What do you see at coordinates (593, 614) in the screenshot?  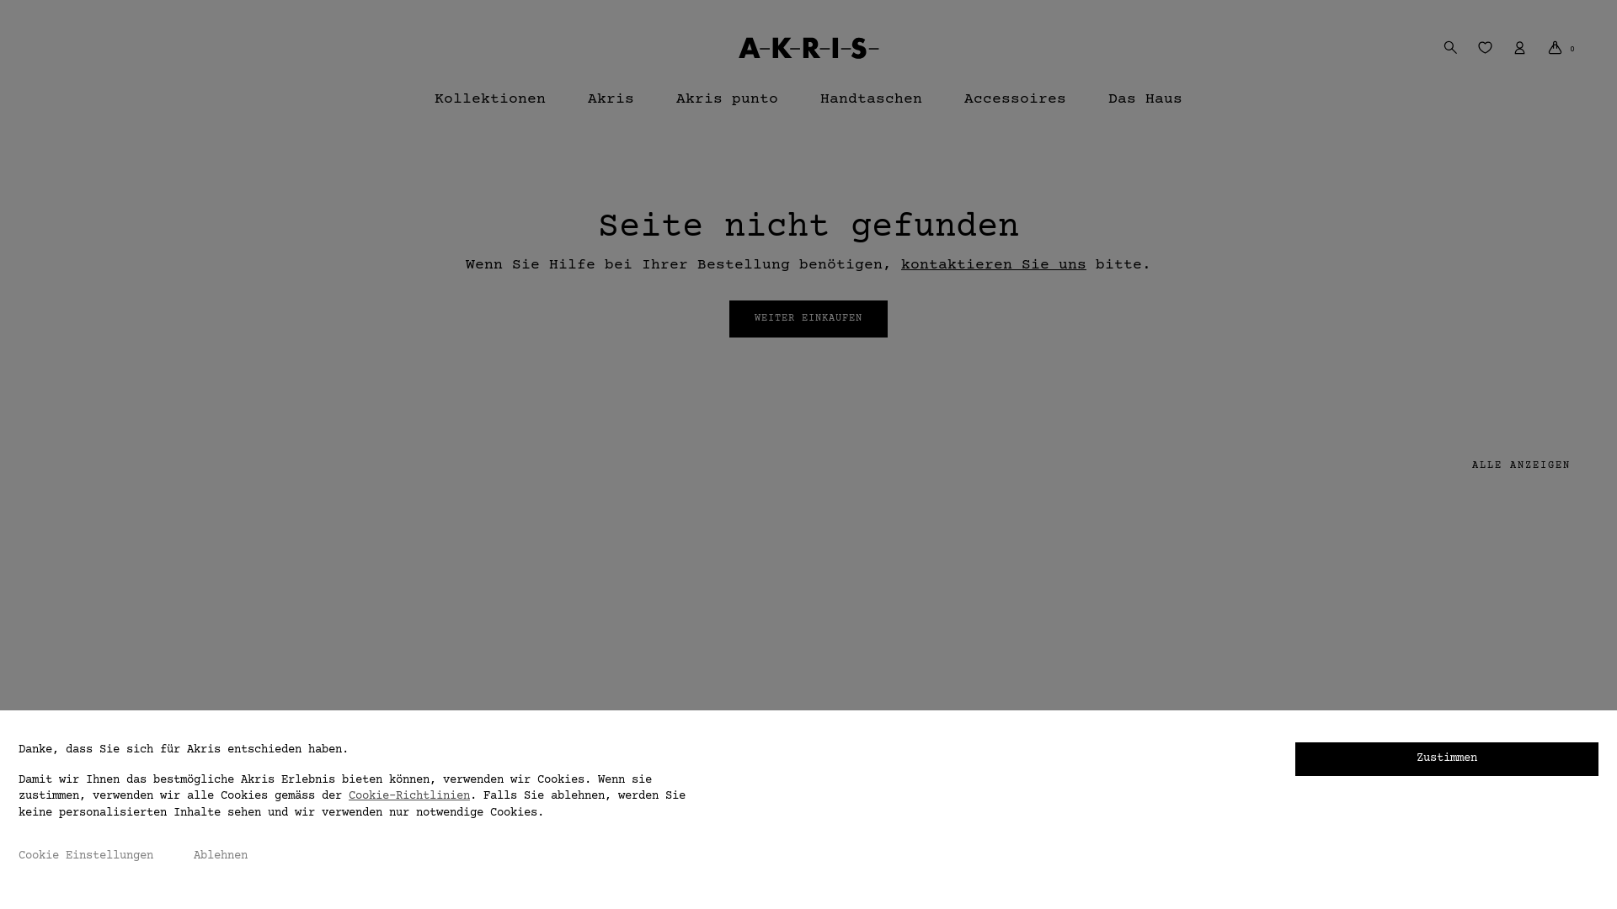 I see `Akris AG` at bounding box center [593, 614].